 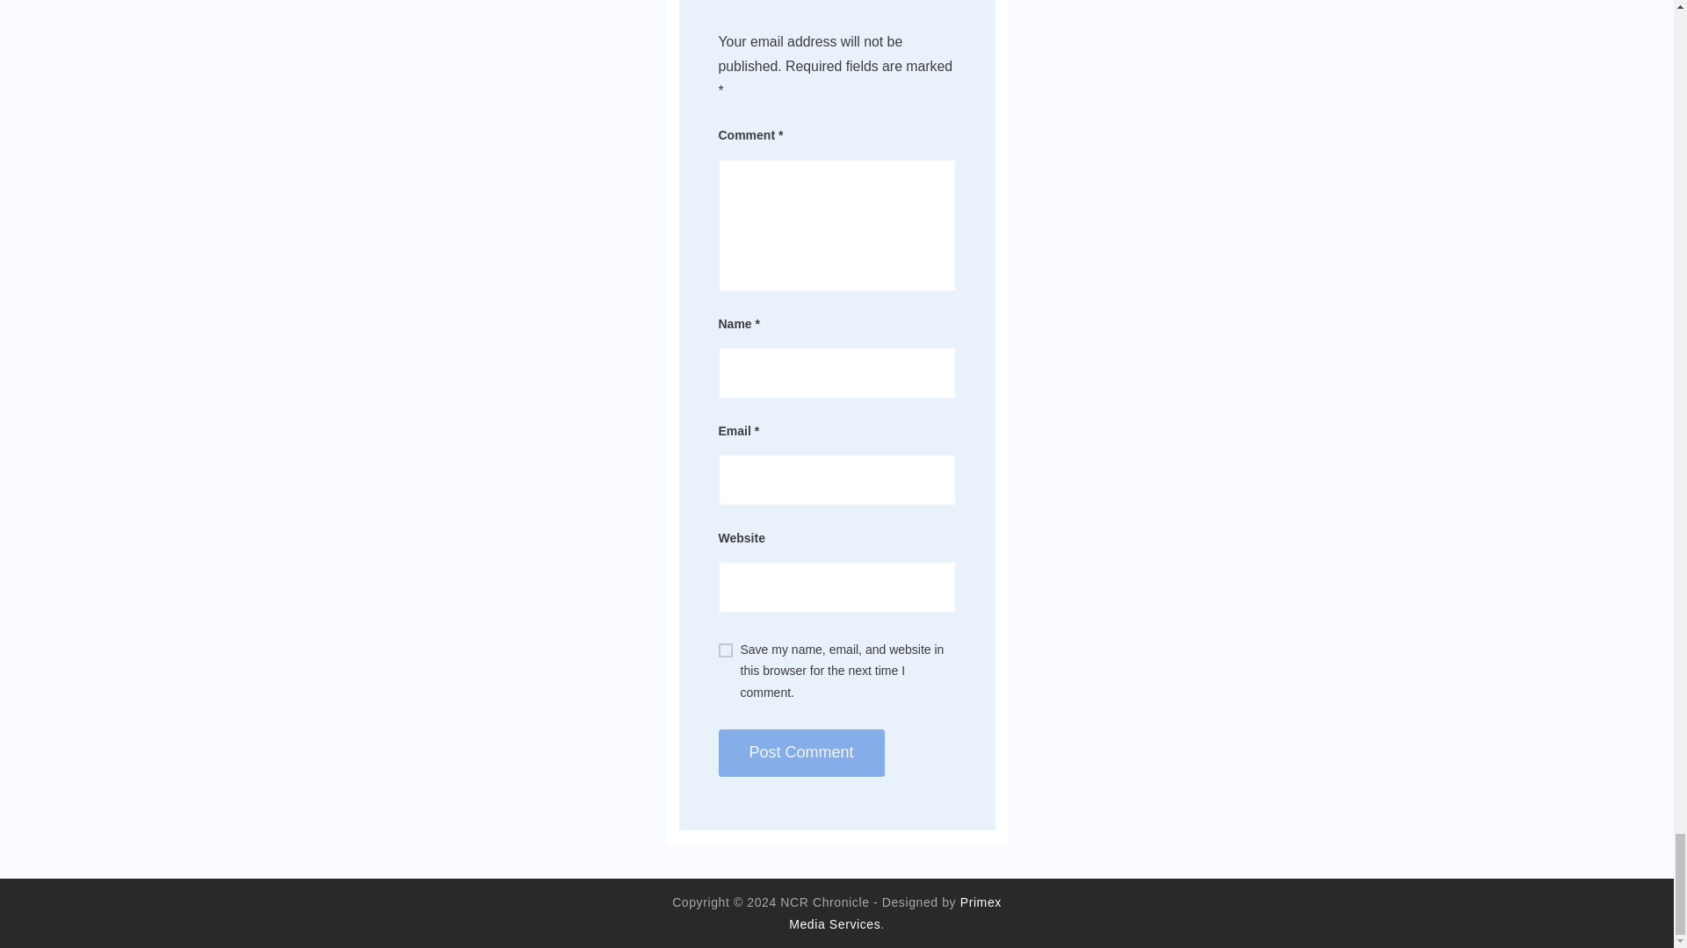 What do you see at coordinates (801, 752) in the screenshot?
I see `Post Comment` at bounding box center [801, 752].